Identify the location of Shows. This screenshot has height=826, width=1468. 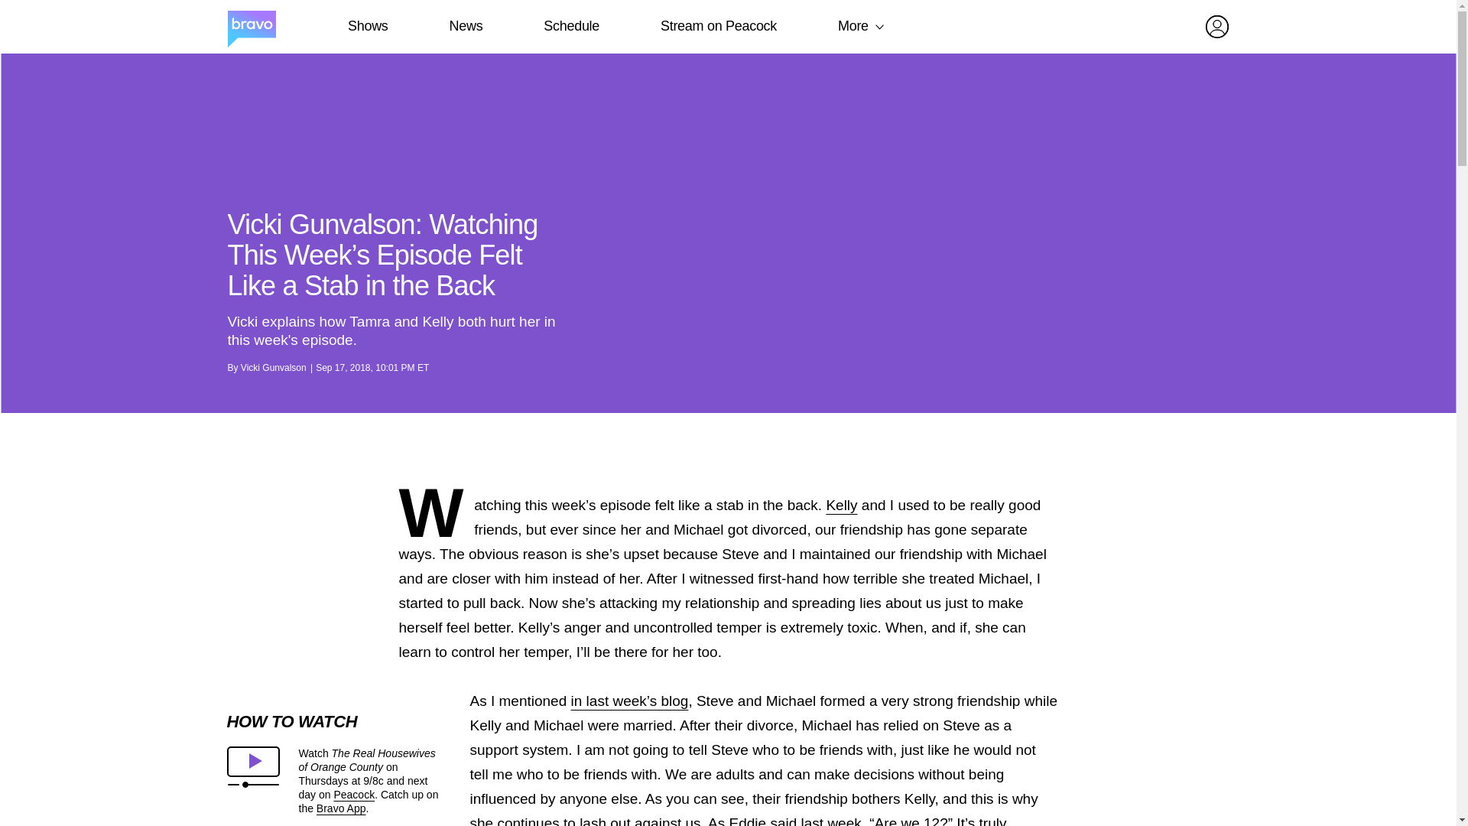
(367, 26).